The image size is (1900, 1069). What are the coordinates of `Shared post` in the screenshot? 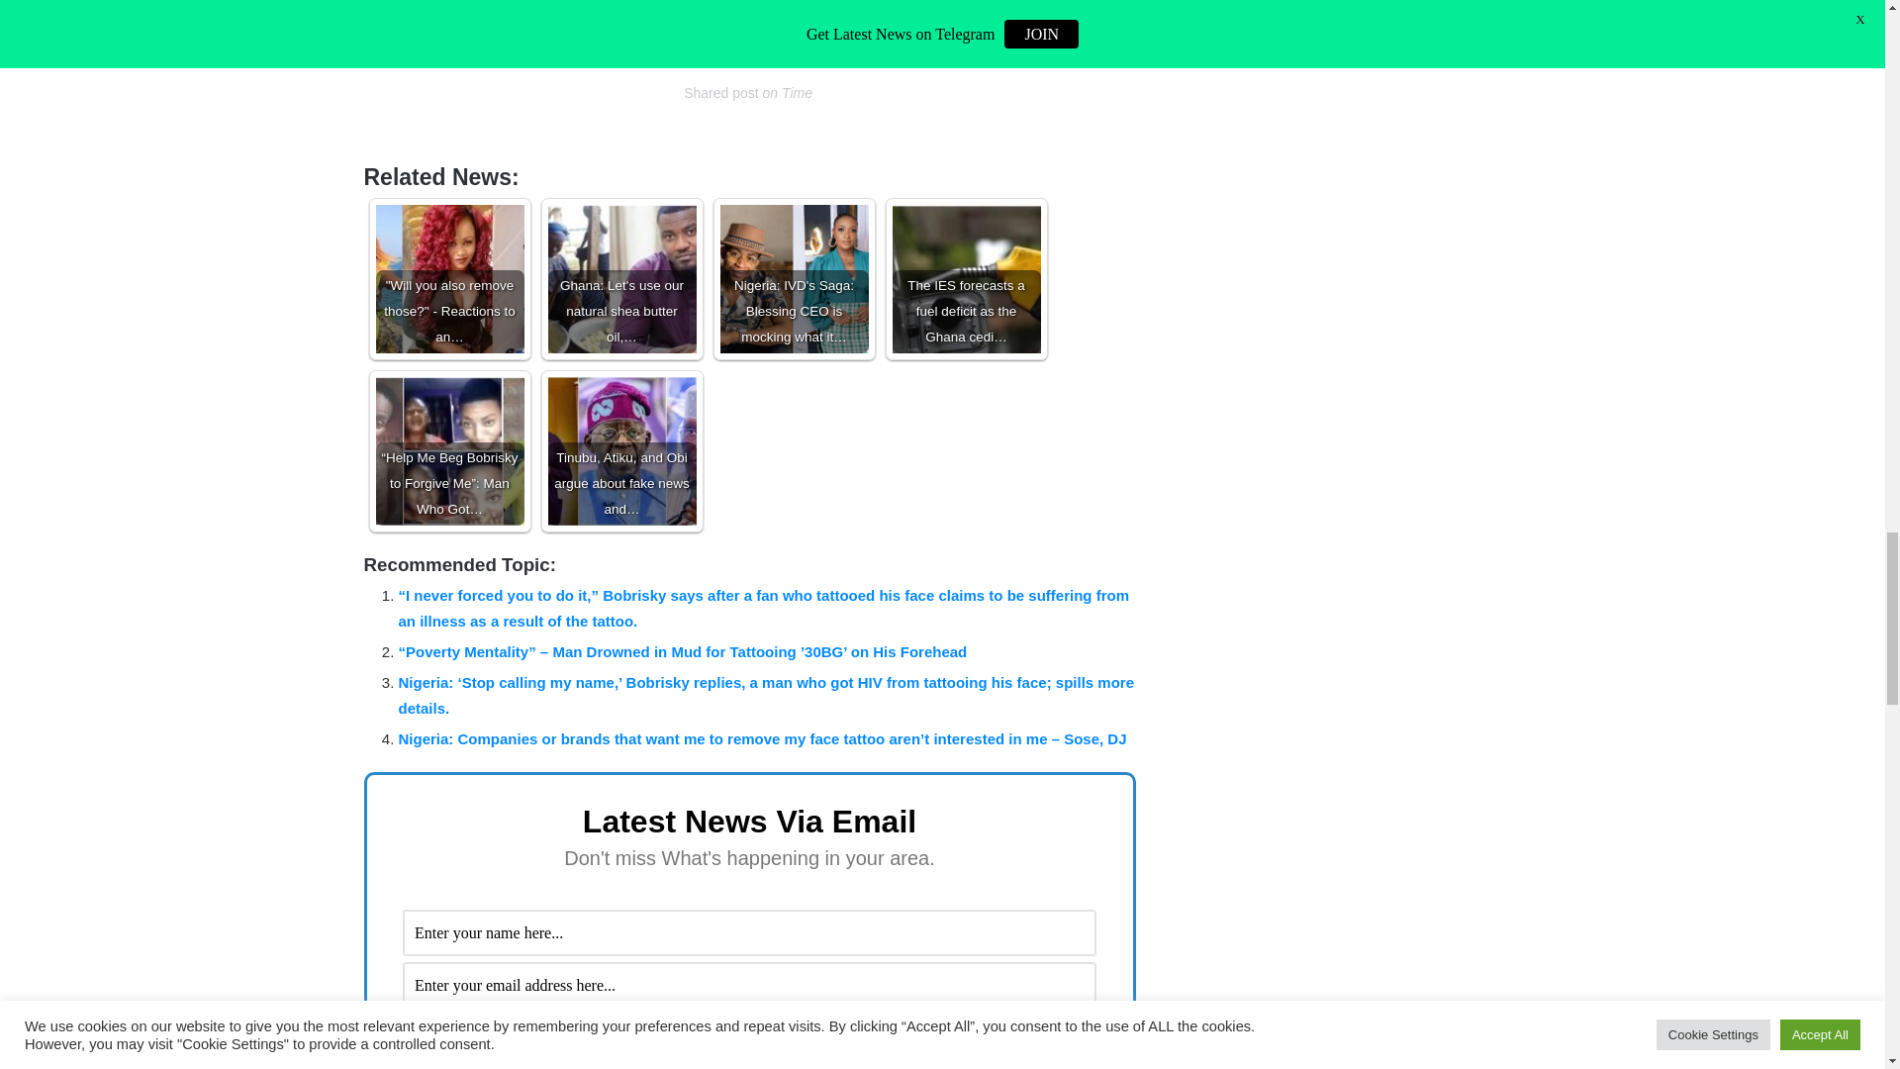 It's located at (720, 93).